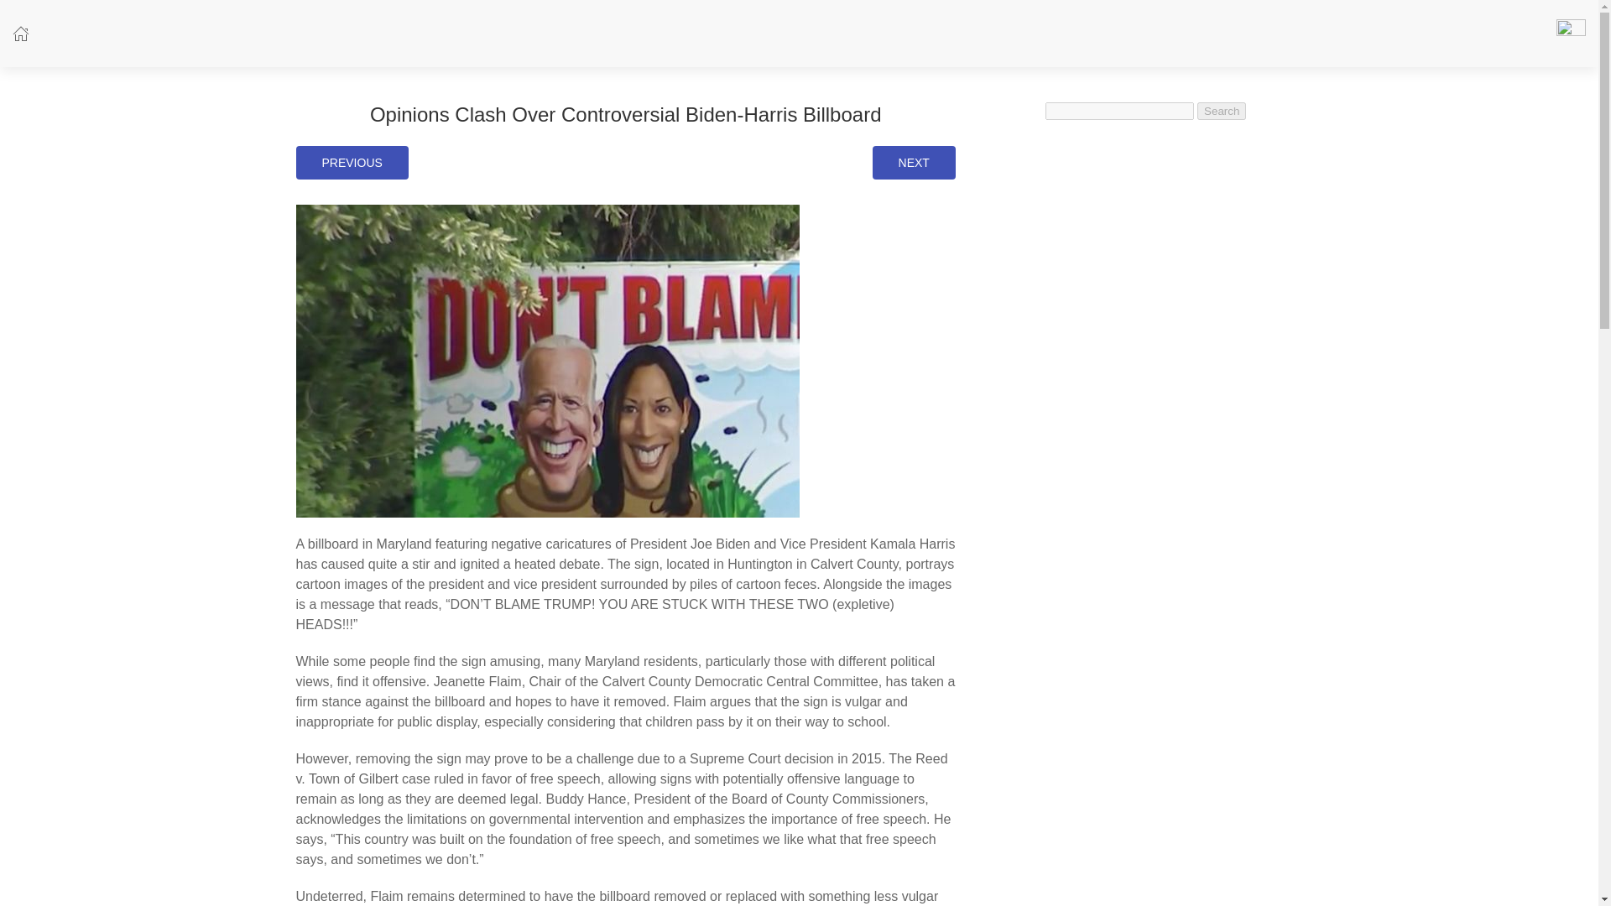 Image resolution: width=1611 pixels, height=906 pixels. What do you see at coordinates (351, 162) in the screenshot?
I see `PREVIOUS` at bounding box center [351, 162].